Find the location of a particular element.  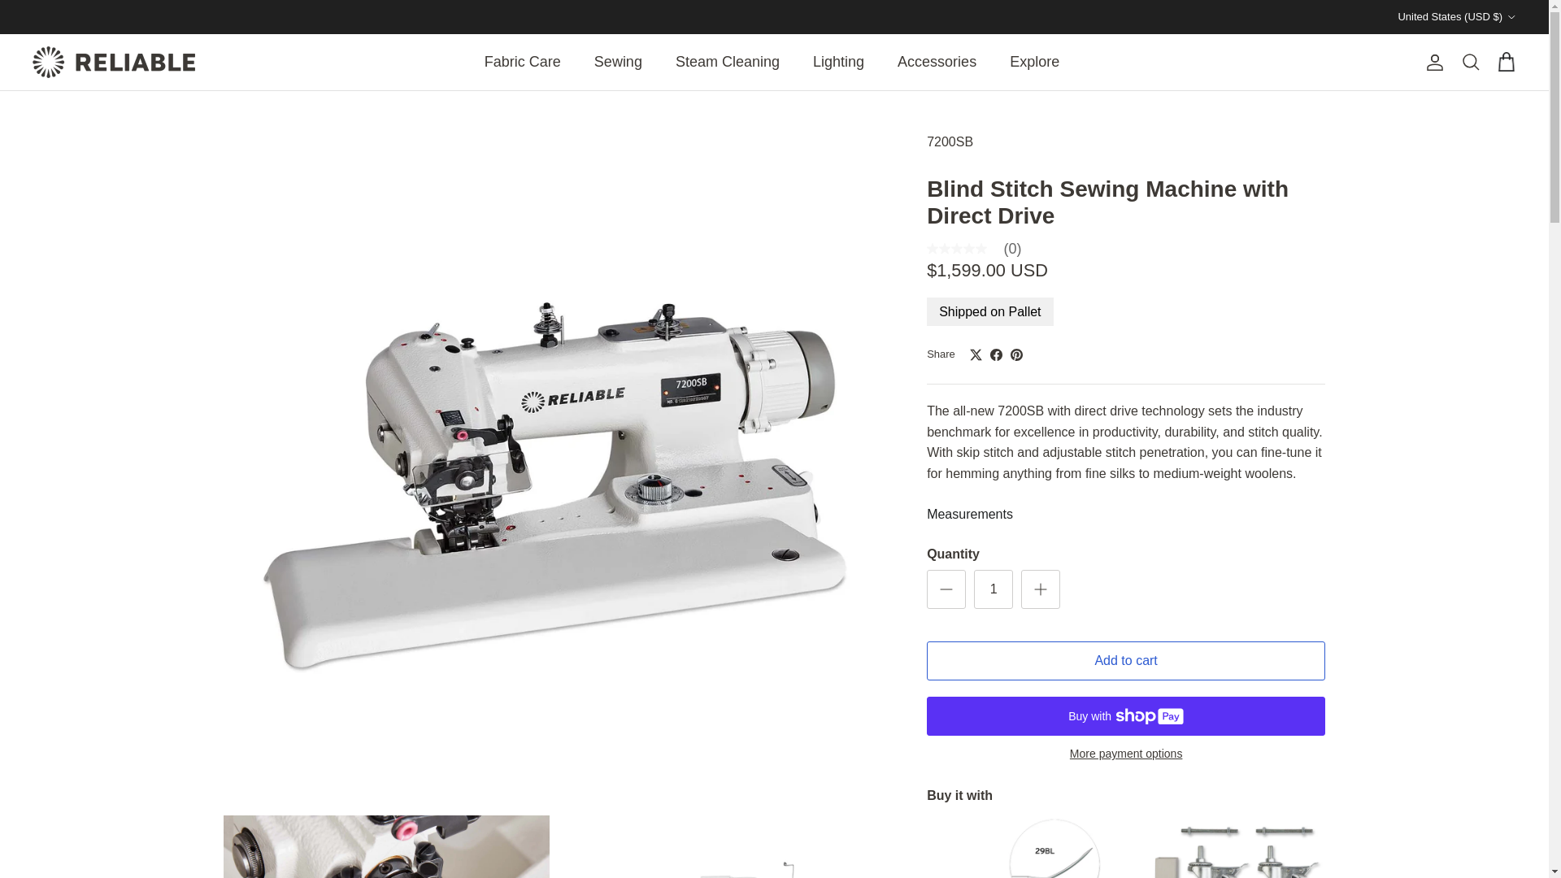

Search is located at coordinates (1470, 62).